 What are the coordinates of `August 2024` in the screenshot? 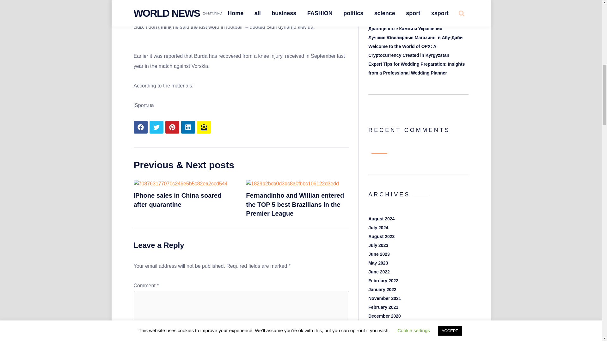 It's located at (381, 218).